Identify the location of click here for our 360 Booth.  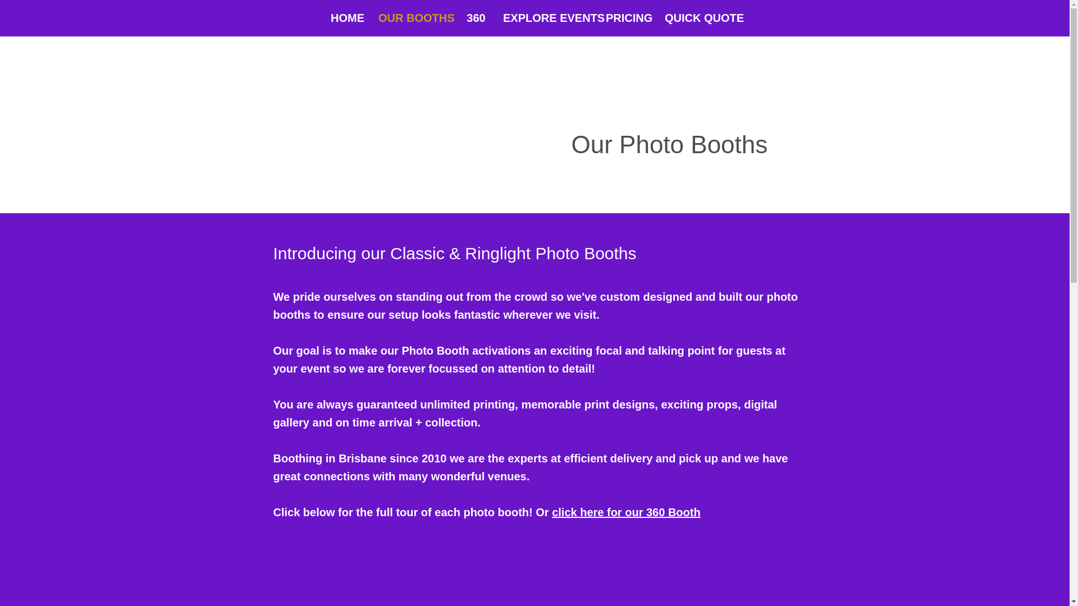
(627, 512).